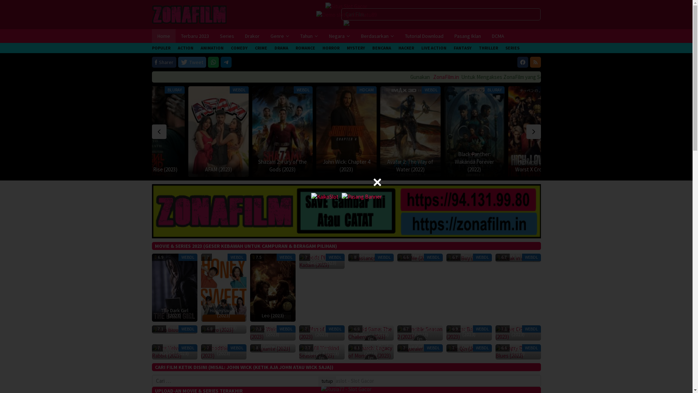  What do you see at coordinates (174, 90) in the screenshot?
I see `BLURAY` at bounding box center [174, 90].